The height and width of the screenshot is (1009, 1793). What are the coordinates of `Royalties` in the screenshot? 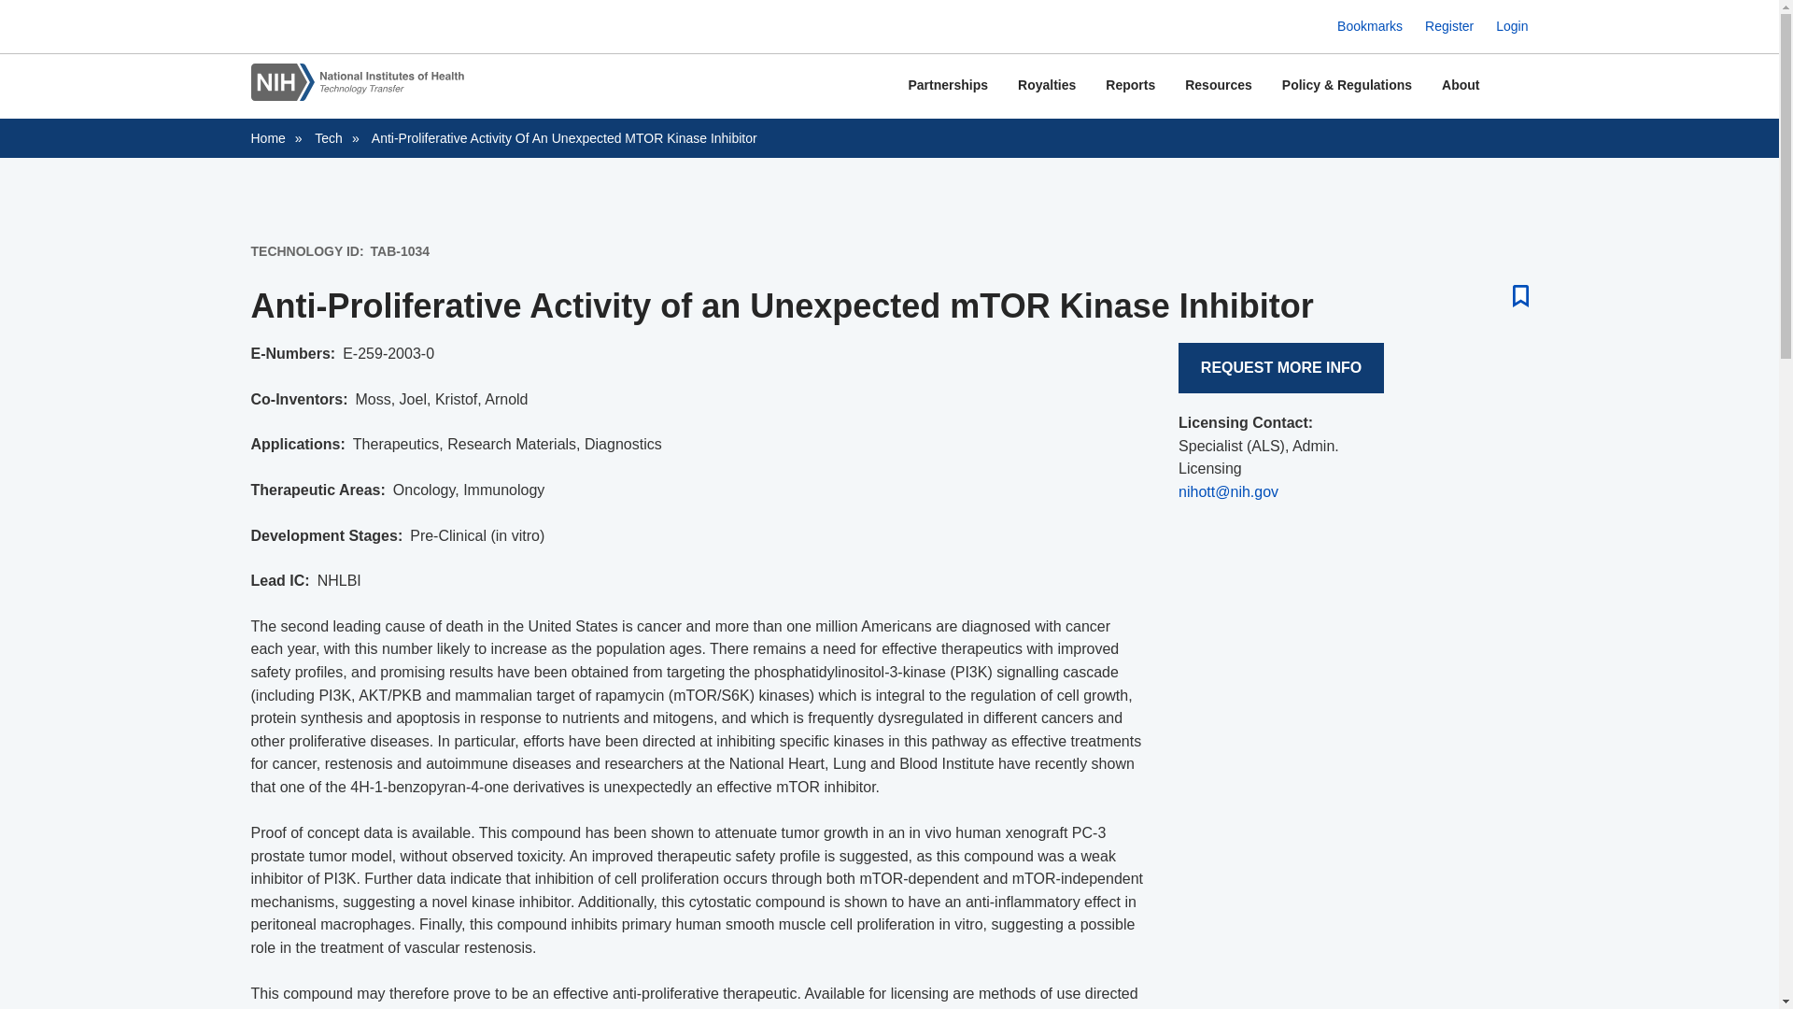 It's located at (1046, 86).